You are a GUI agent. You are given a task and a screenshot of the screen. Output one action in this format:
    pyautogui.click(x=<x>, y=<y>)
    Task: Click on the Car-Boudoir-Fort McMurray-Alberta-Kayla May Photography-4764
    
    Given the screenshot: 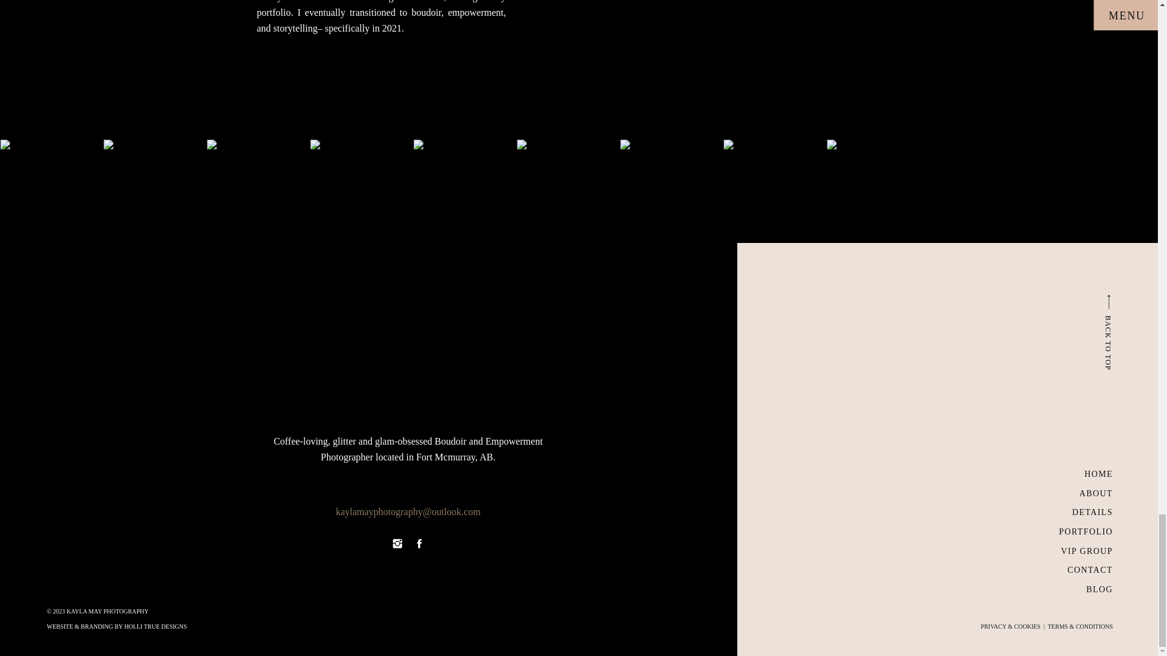 What is the action you would take?
    pyautogui.click(x=154, y=191)
    